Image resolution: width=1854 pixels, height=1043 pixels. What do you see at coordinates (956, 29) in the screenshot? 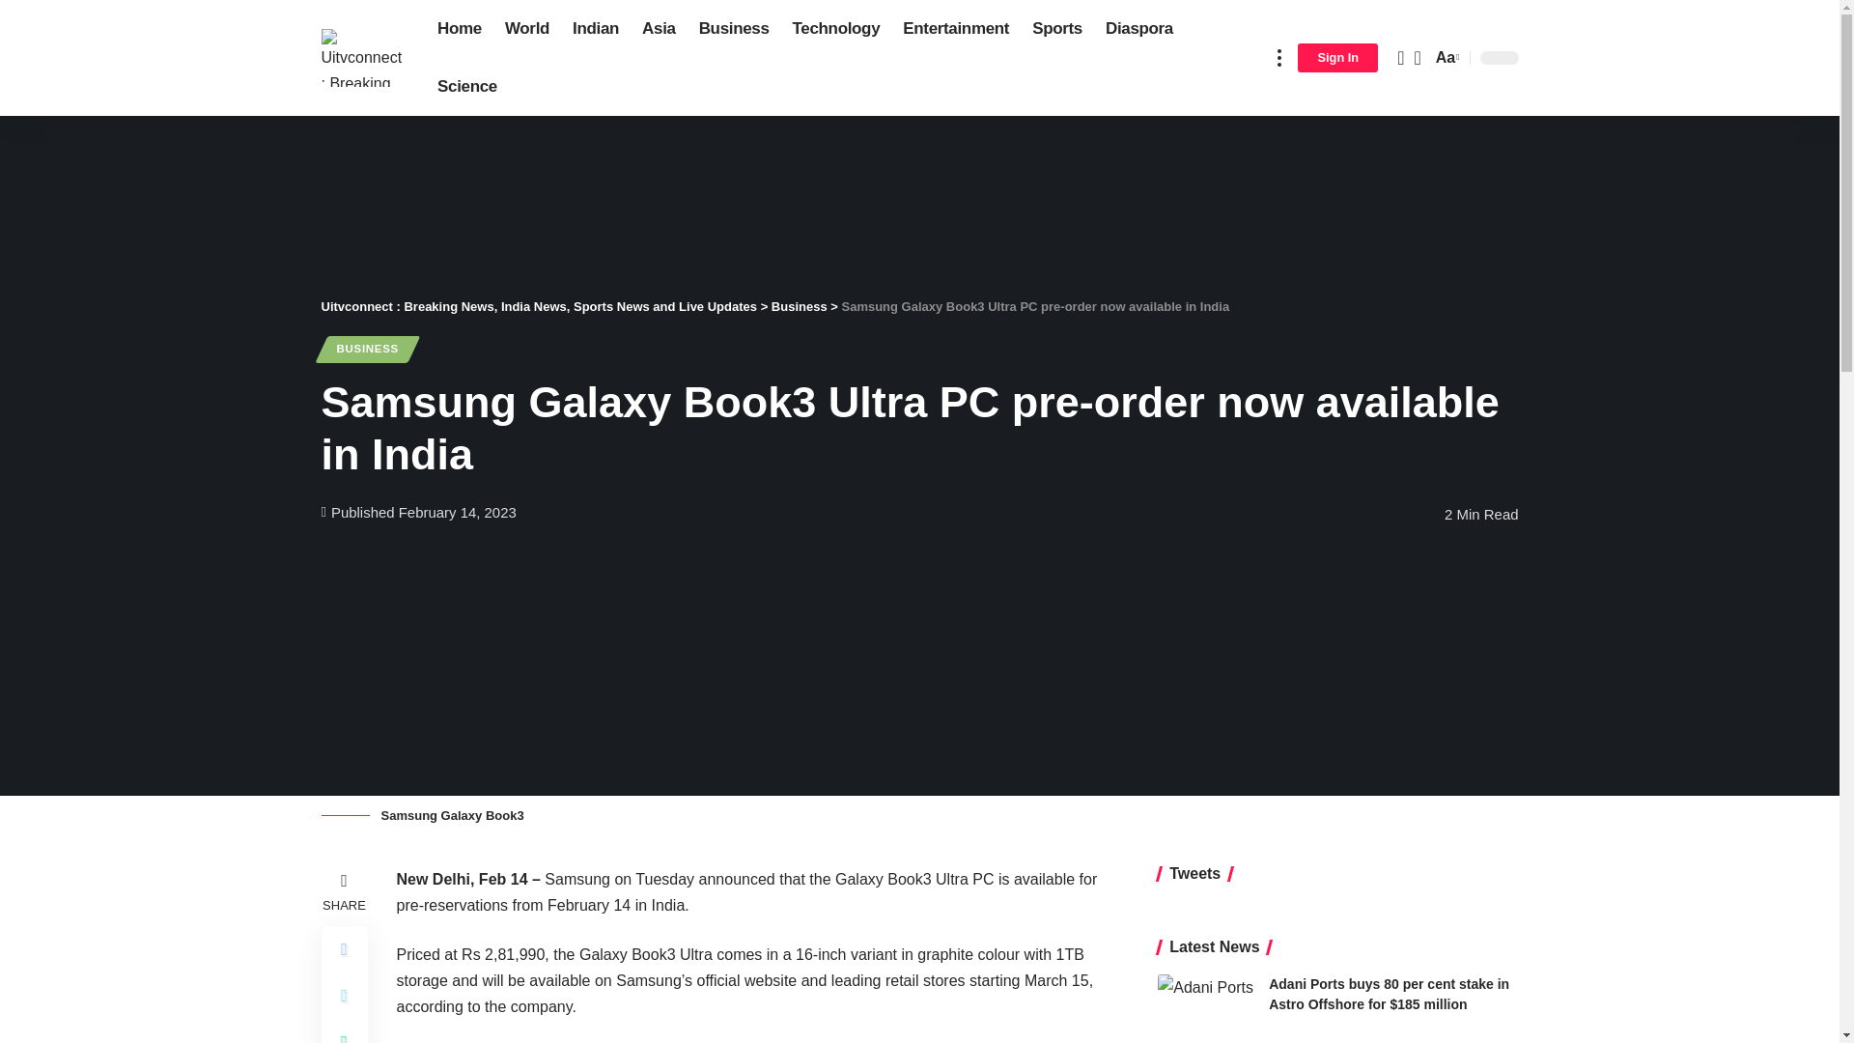
I see `Entertainment` at bounding box center [956, 29].